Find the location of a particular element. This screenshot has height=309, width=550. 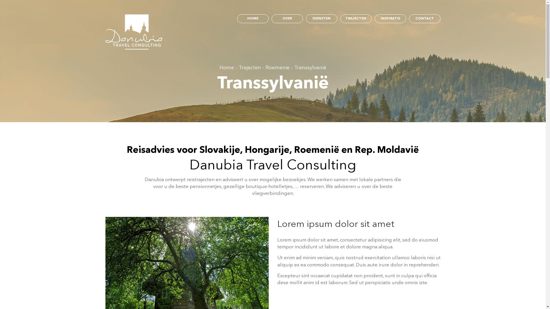

OVER is located at coordinates (287, 19).